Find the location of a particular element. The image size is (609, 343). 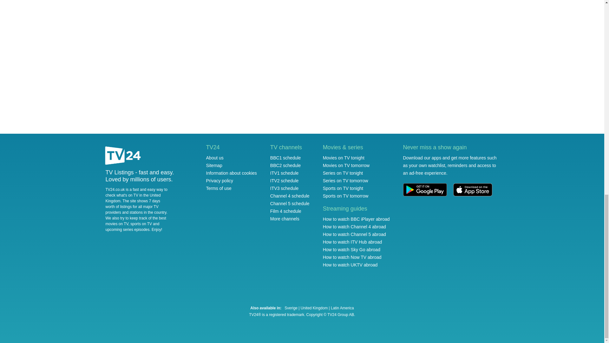

ITV3 schedule is located at coordinates (285, 188).